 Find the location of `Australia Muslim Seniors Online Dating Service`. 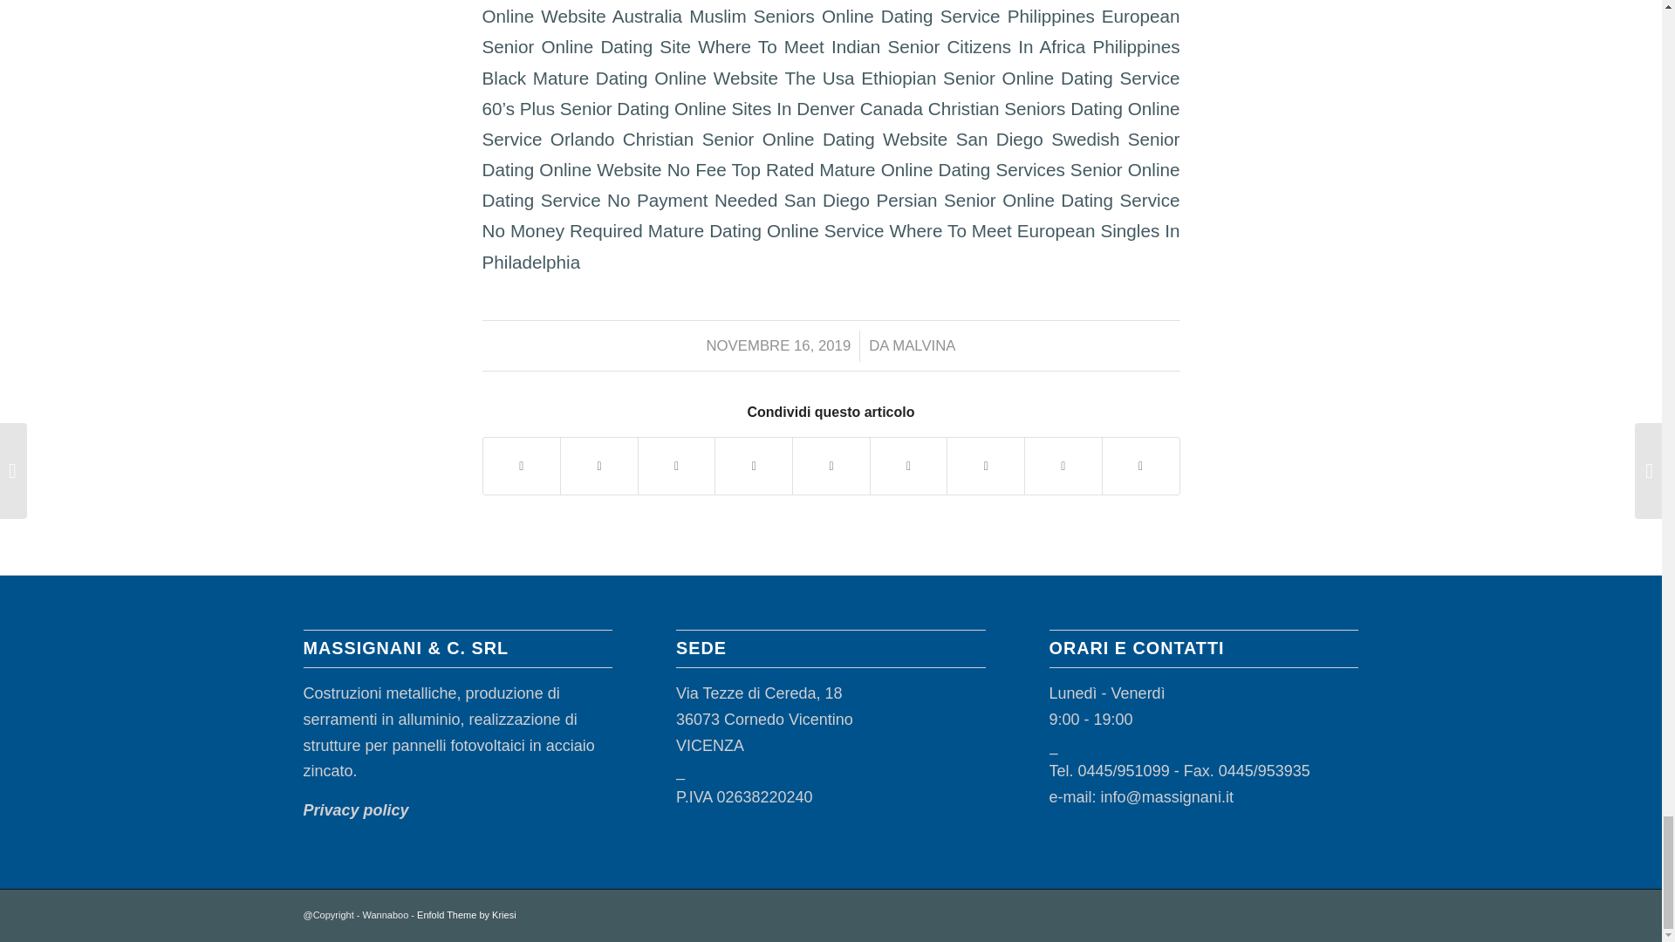

Australia Muslim Seniors Online Dating Service is located at coordinates (806, 16).